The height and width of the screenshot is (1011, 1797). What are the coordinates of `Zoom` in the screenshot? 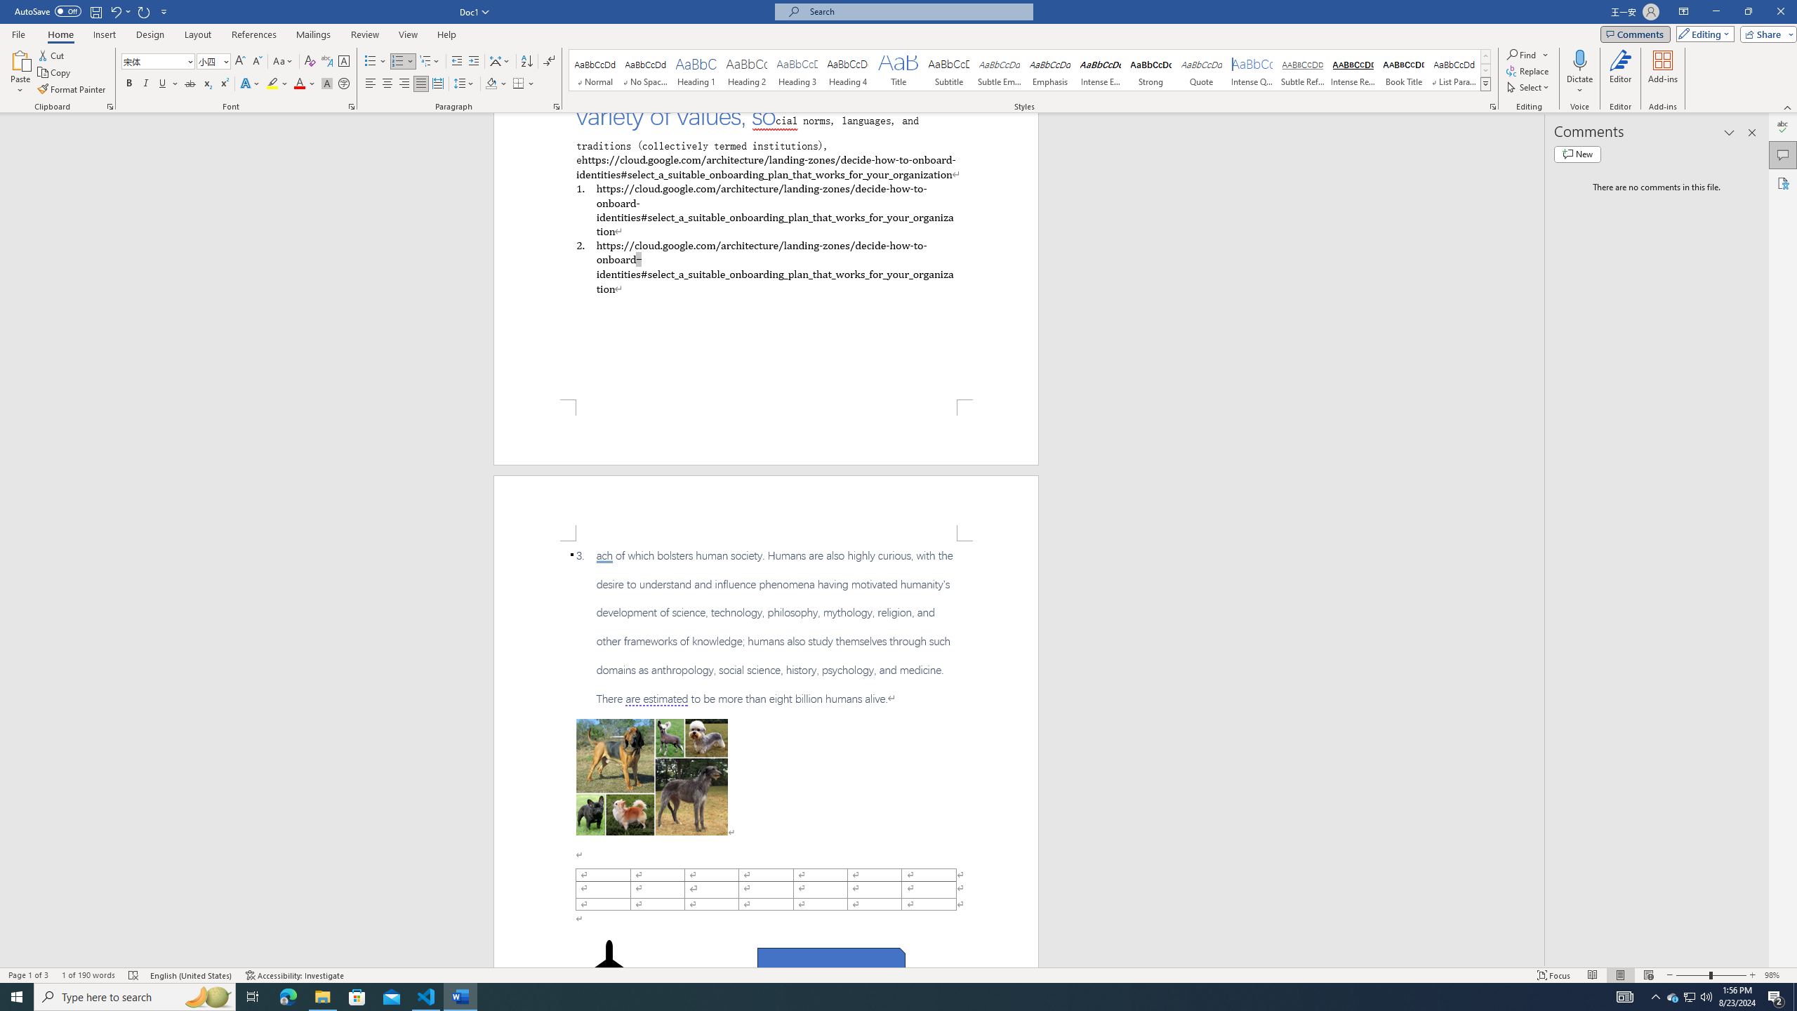 It's located at (1711, 975).